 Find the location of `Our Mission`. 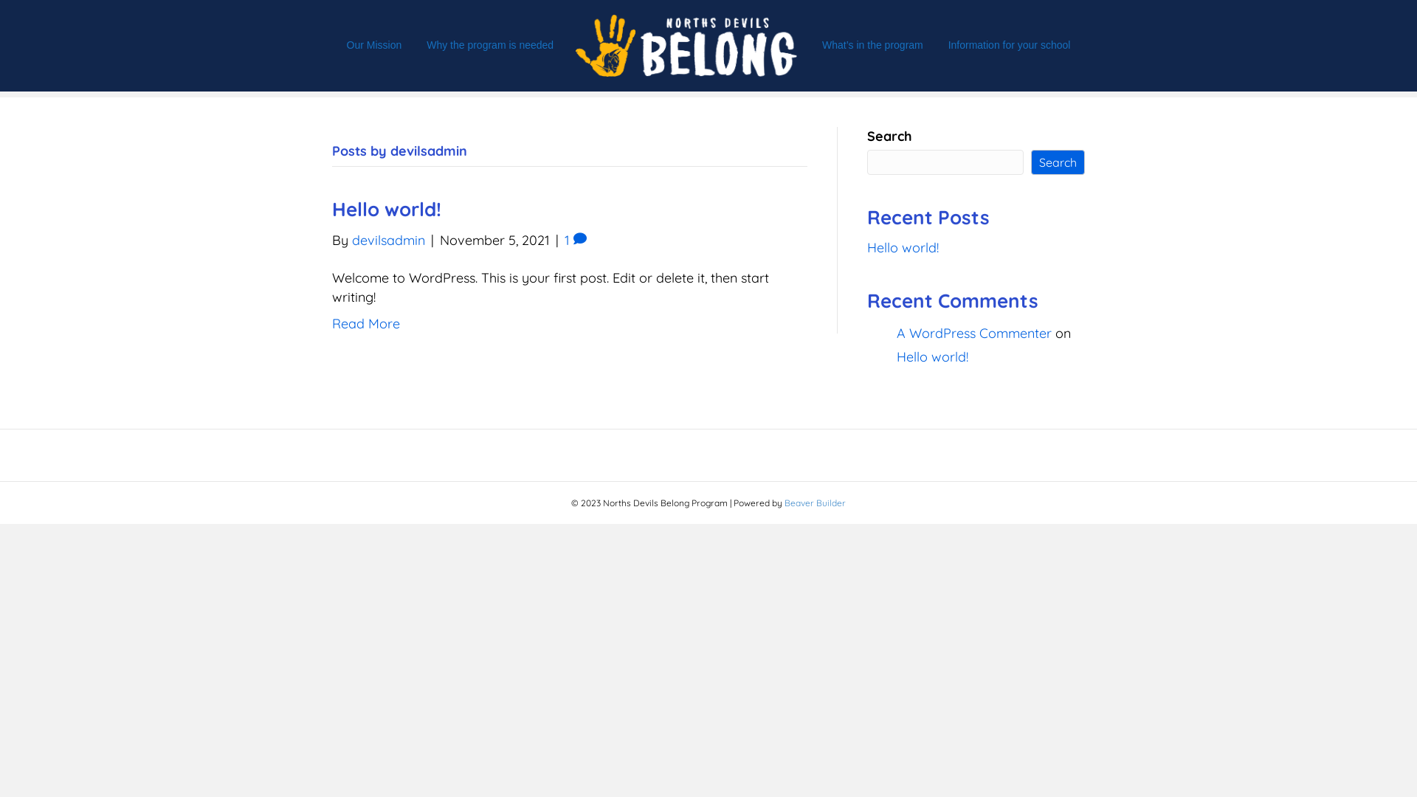

Our Mission is located at coordinates (375, 46).